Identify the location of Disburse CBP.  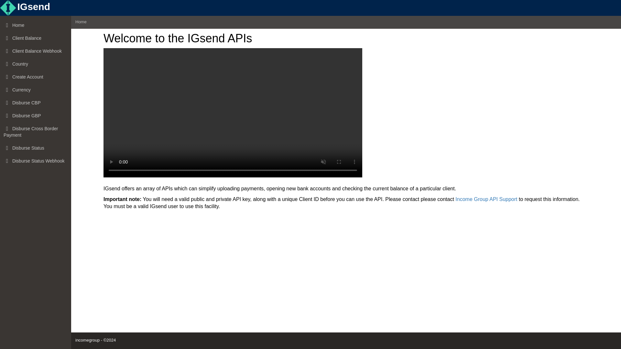
(36, 103).